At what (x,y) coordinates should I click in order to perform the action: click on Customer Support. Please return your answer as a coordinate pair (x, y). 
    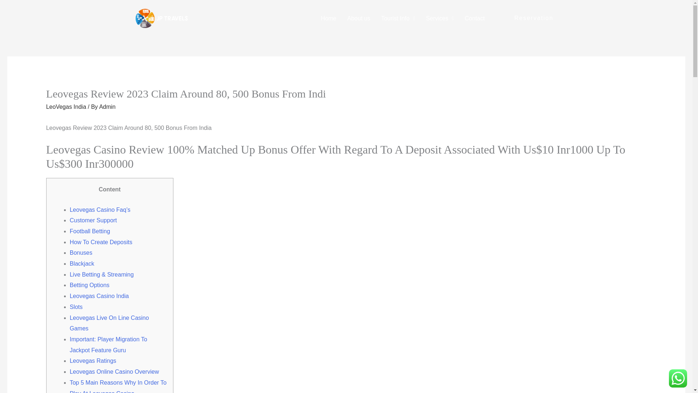
    Looking at the image, I should click on (93, 221).